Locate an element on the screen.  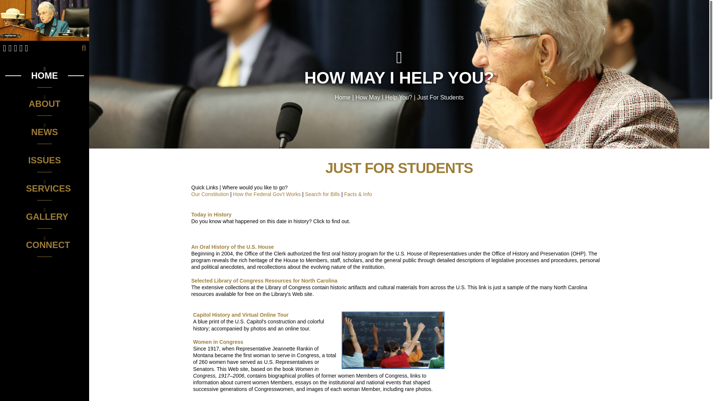
ISSUES is located at coordinates (45, 158).